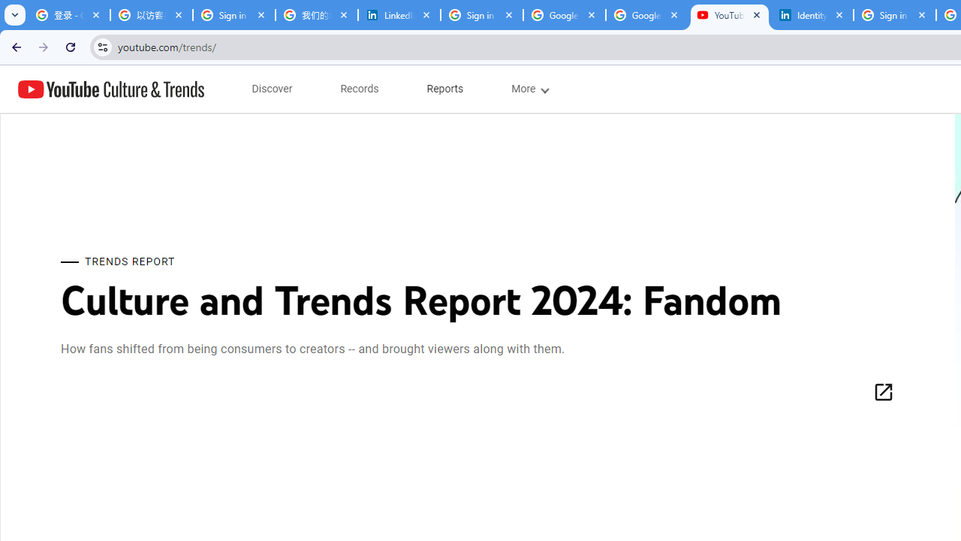  I want to click on LinkedIn Privacy Policy, so click(399, 15).